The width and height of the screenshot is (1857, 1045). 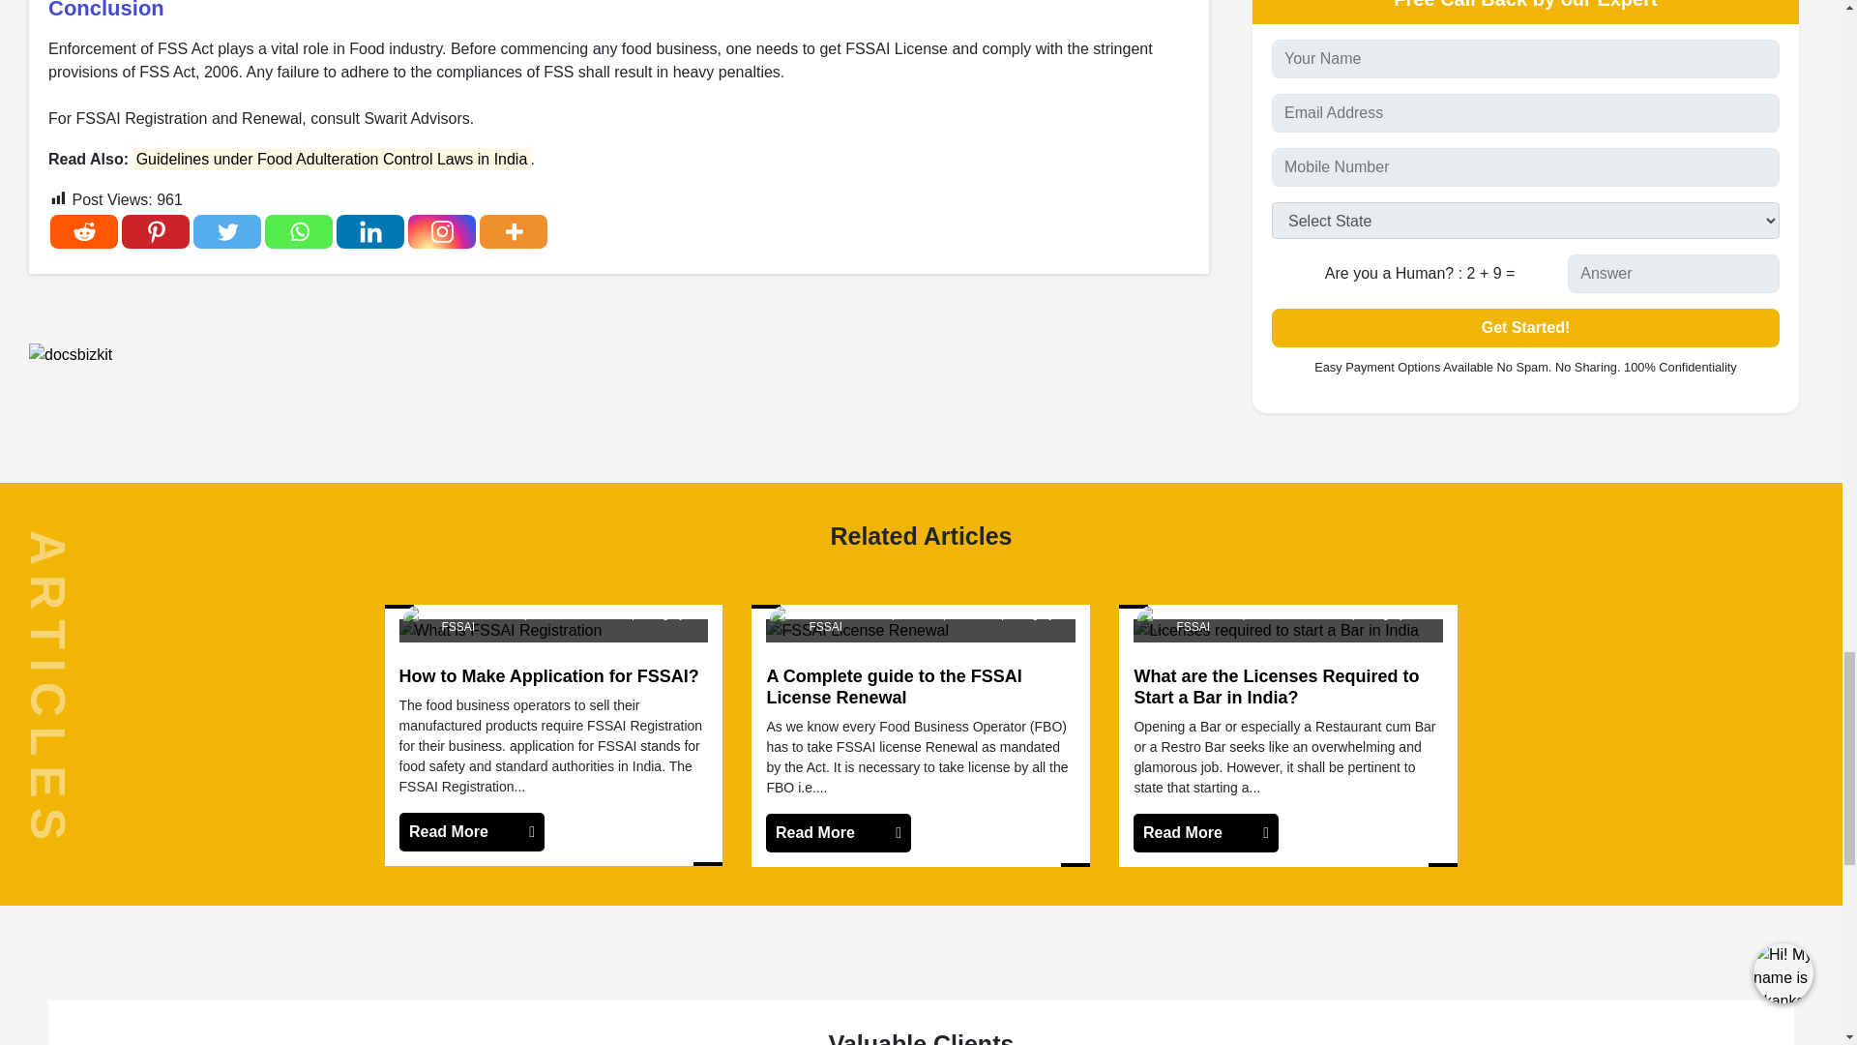 What do you see at coordinates (480, 613) in the screenshot?
I see `Posts by Swarit Advisors` at bounding box center [480, 613].